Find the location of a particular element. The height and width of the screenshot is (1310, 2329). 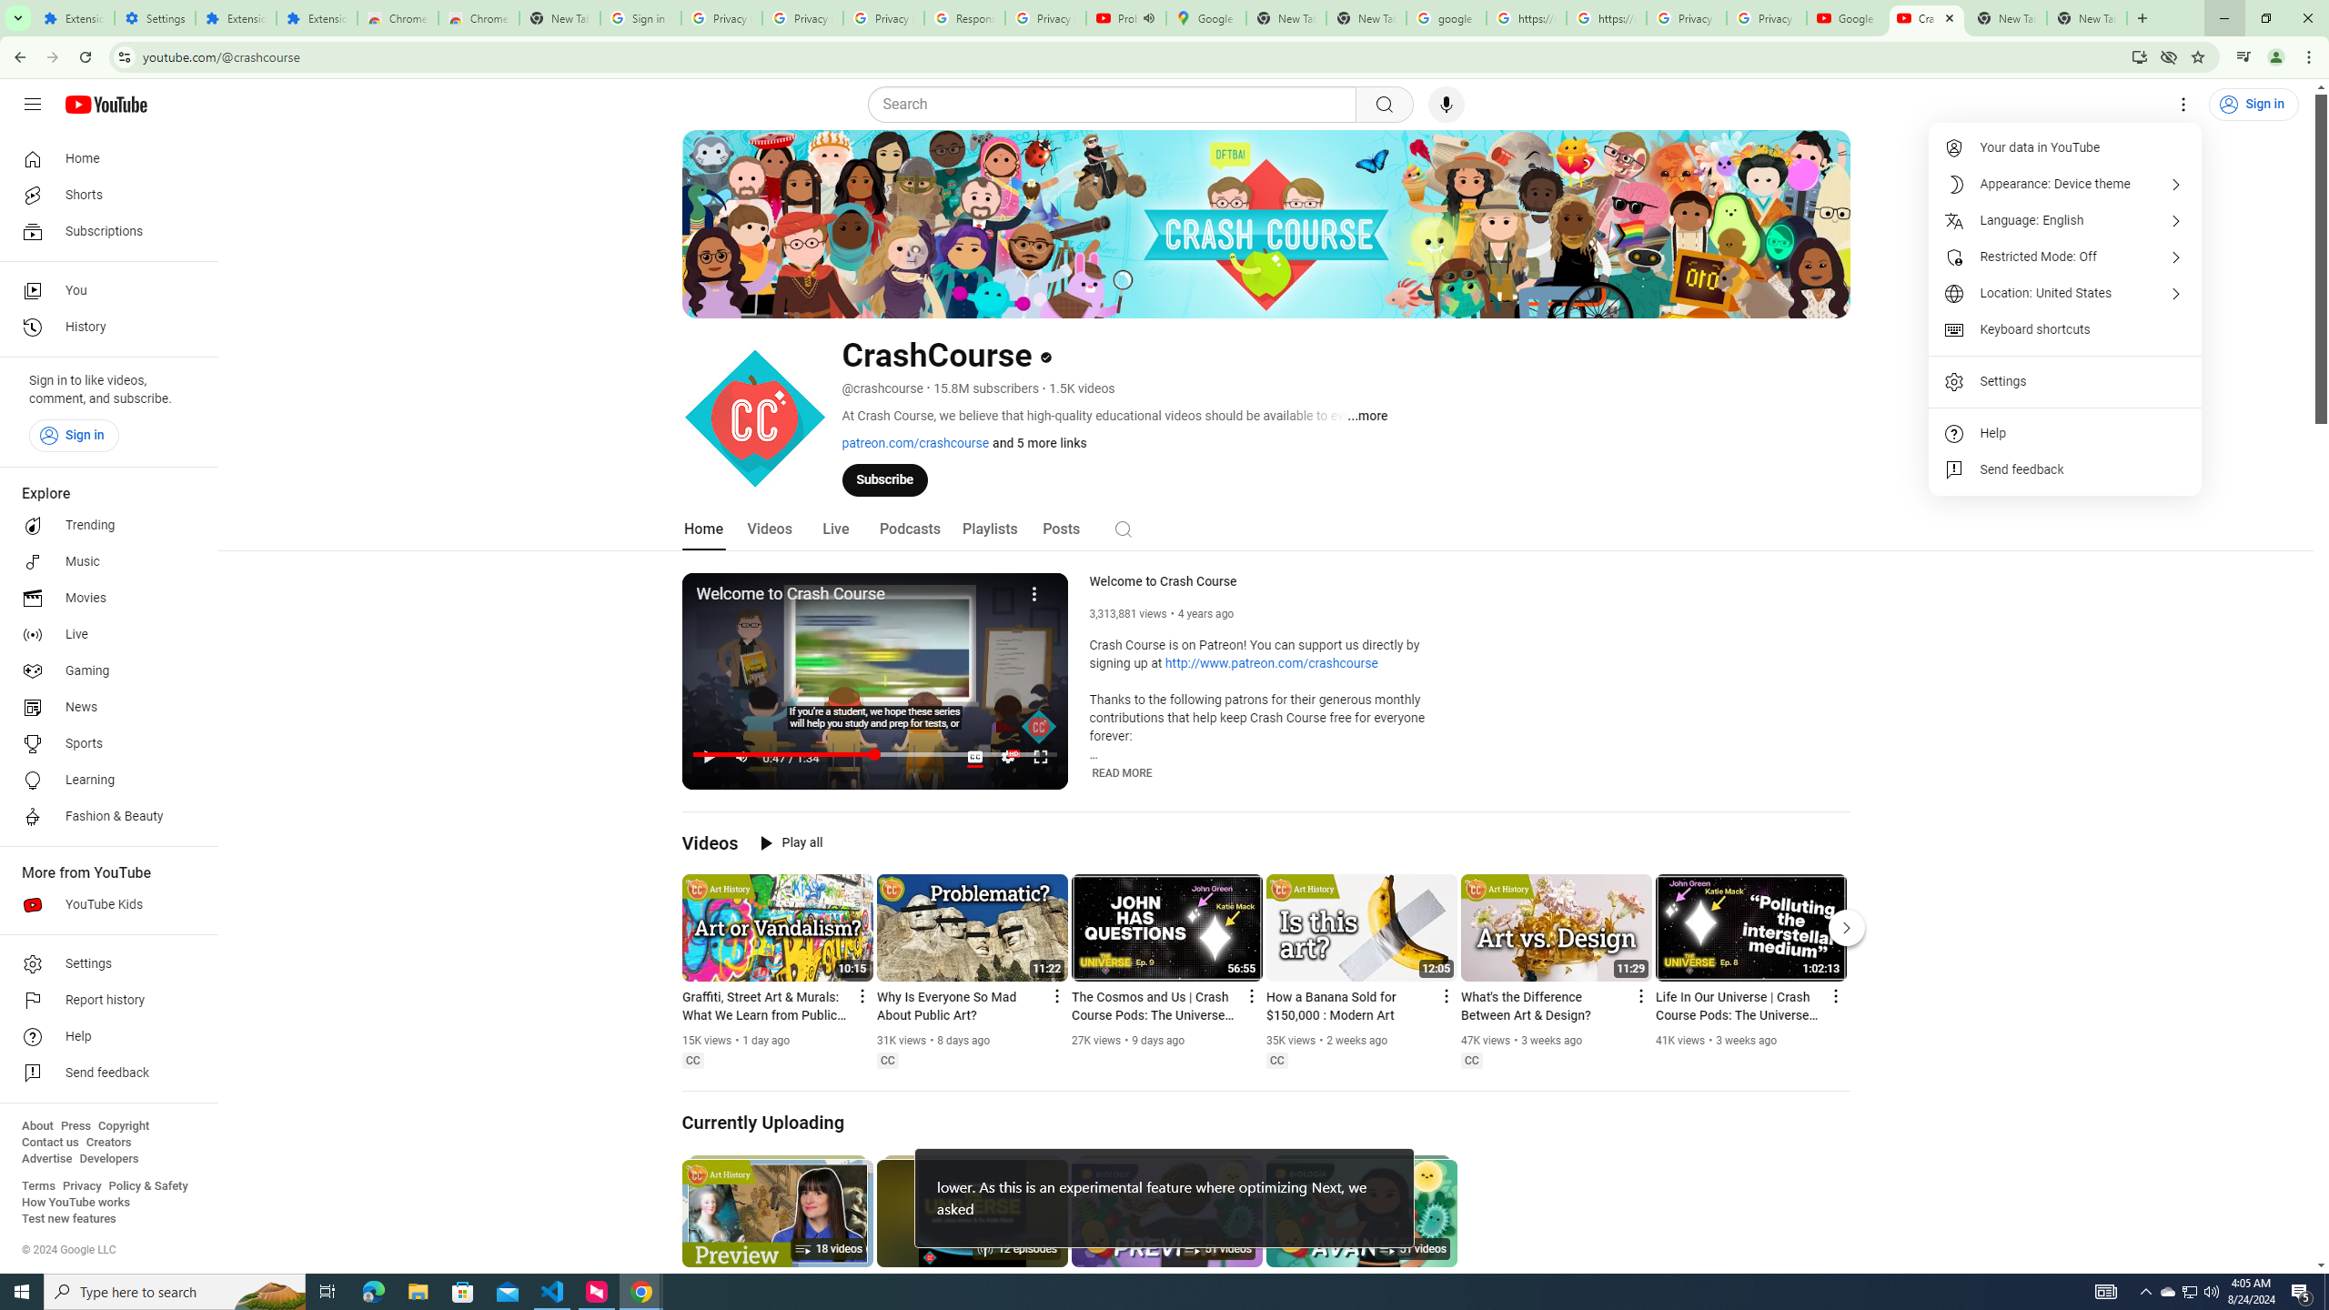

patreon.com/crashcourse is located at coordinates (915, 442).